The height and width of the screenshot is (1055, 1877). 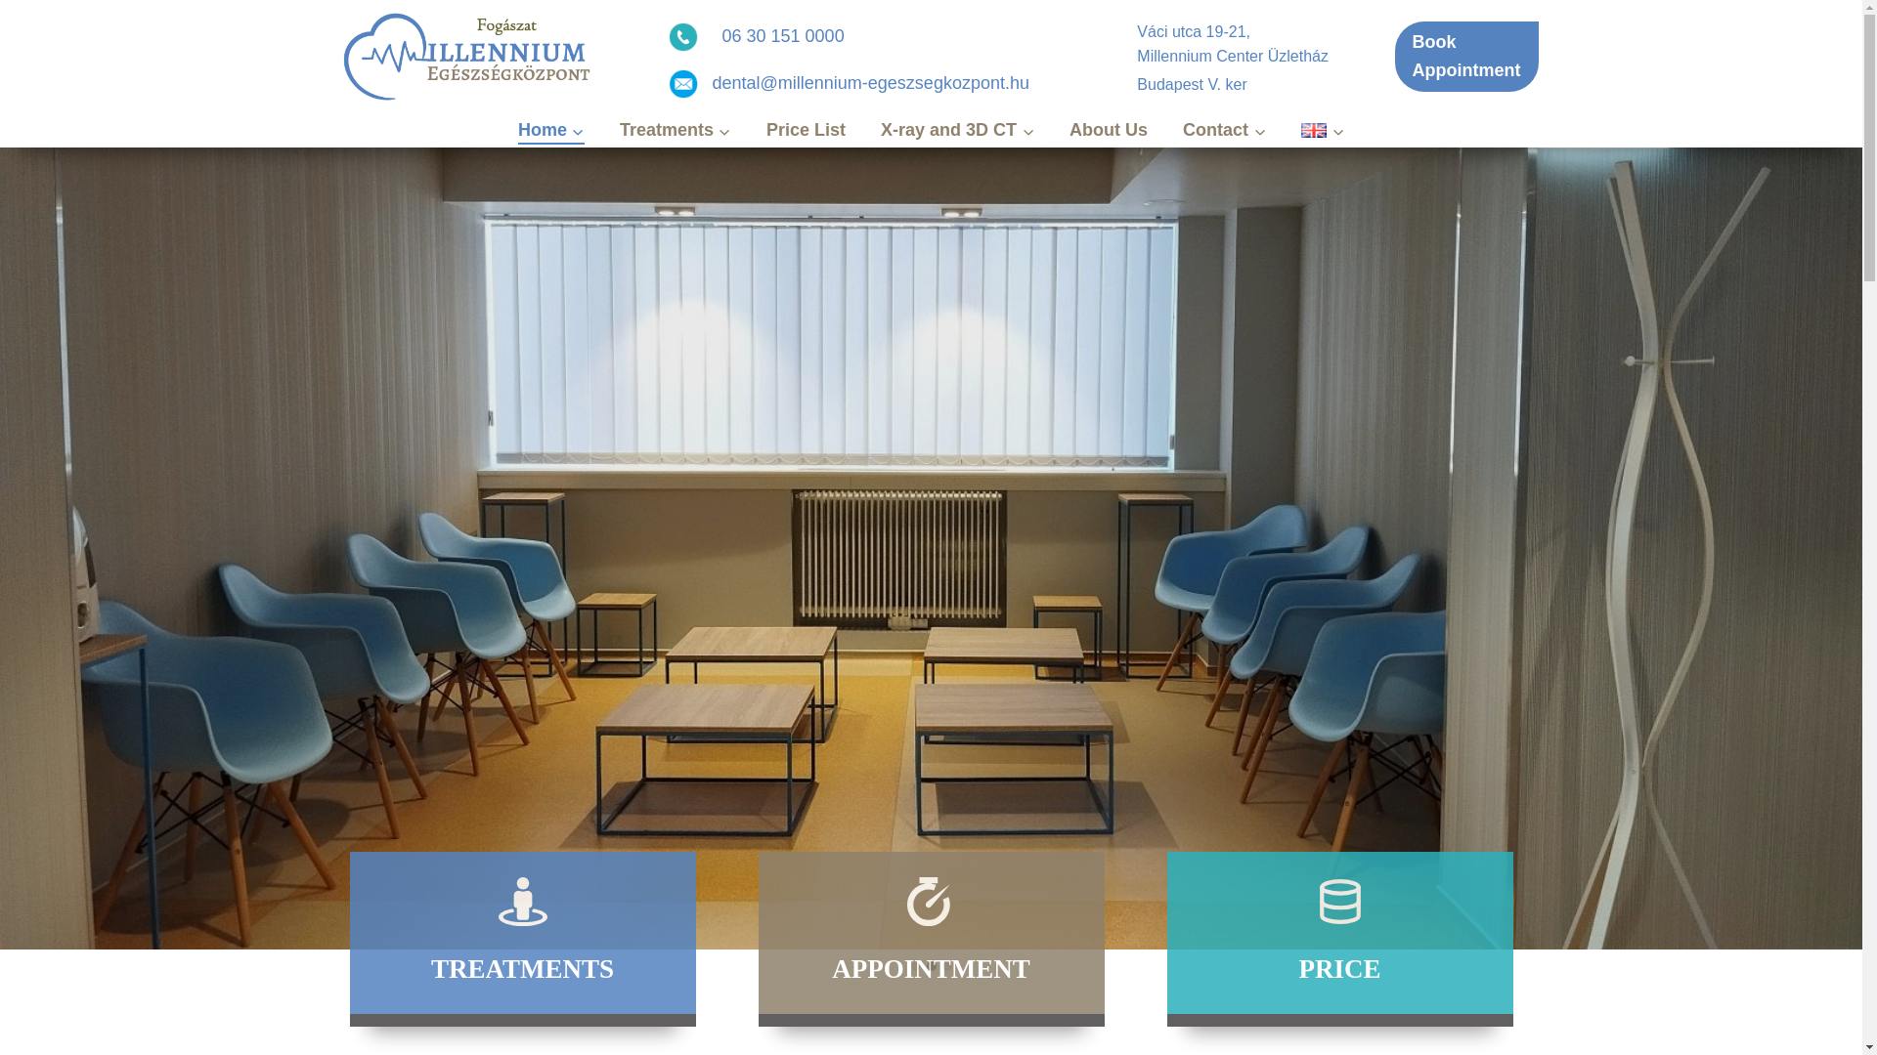 I want to click on Treatments, so click(x=676, y=129).